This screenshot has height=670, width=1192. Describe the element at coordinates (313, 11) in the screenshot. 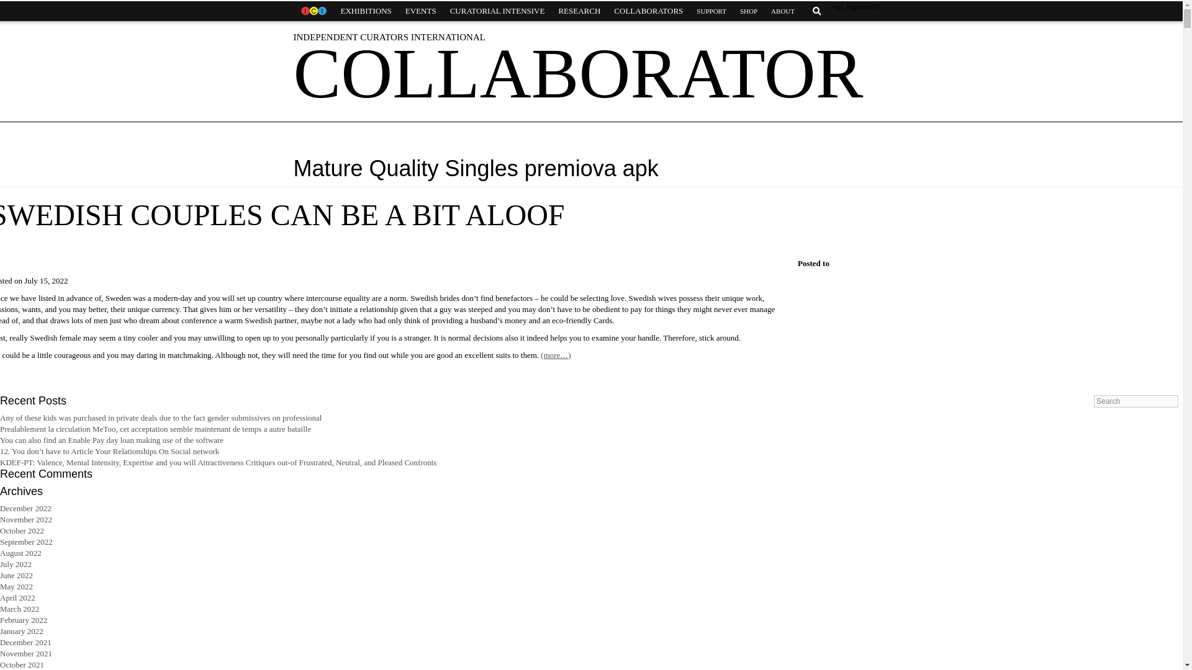

I see `HOME` at that location.